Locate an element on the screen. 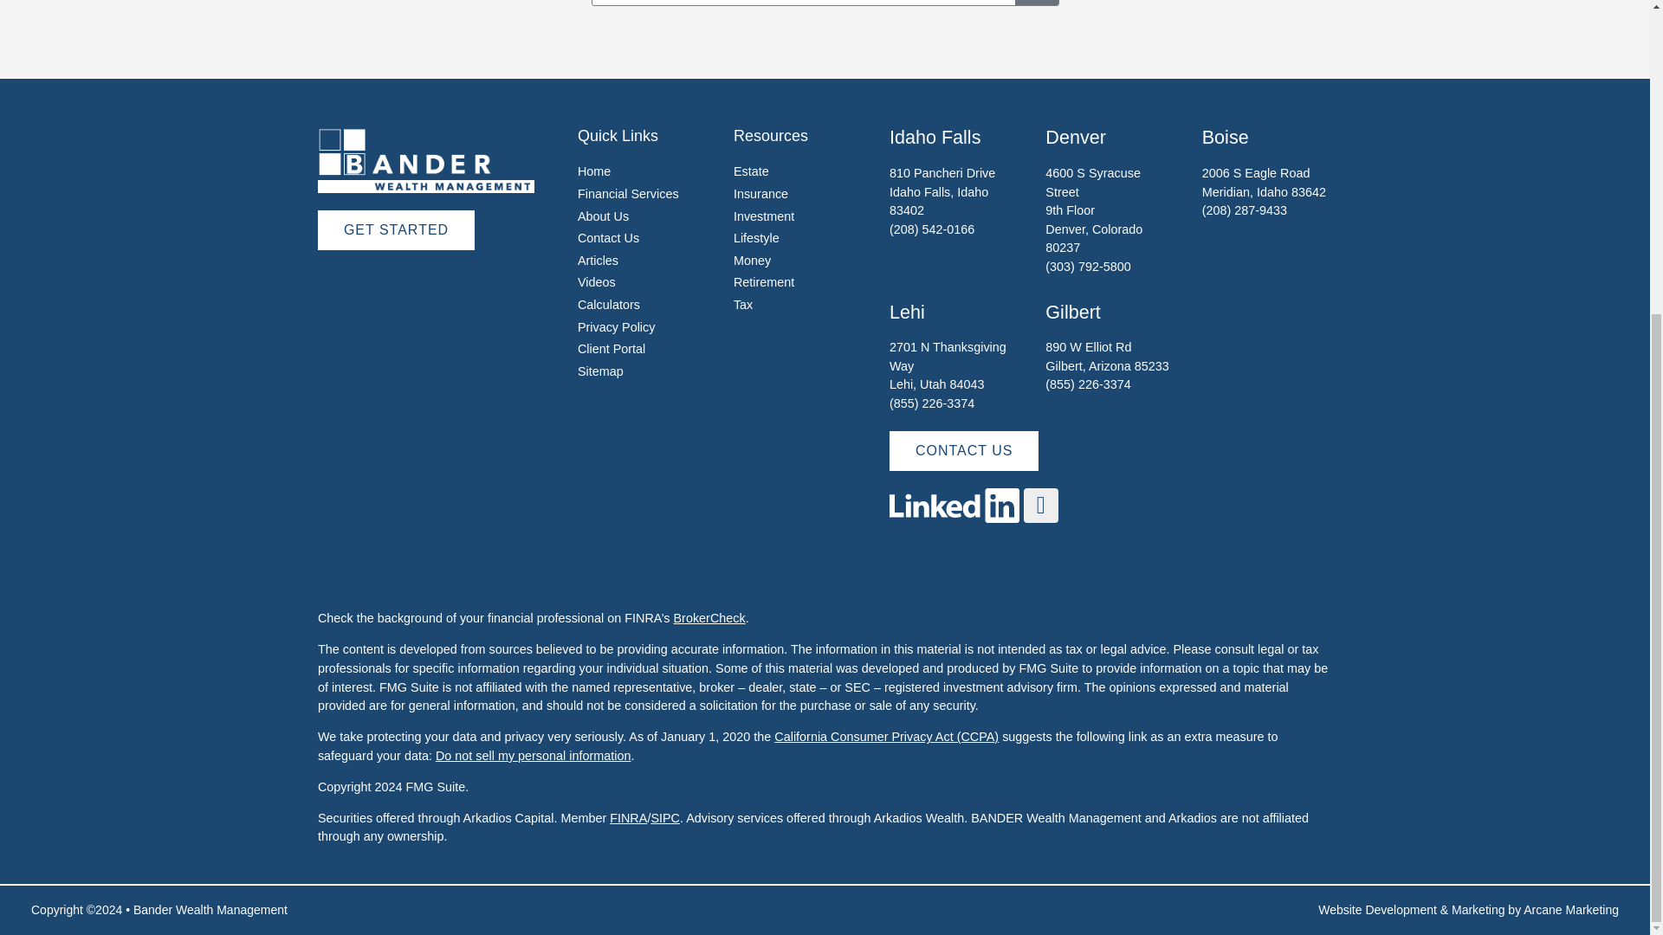 This screenshot has width=1663, height=935. Insurance is located at coordinates (760, 194).